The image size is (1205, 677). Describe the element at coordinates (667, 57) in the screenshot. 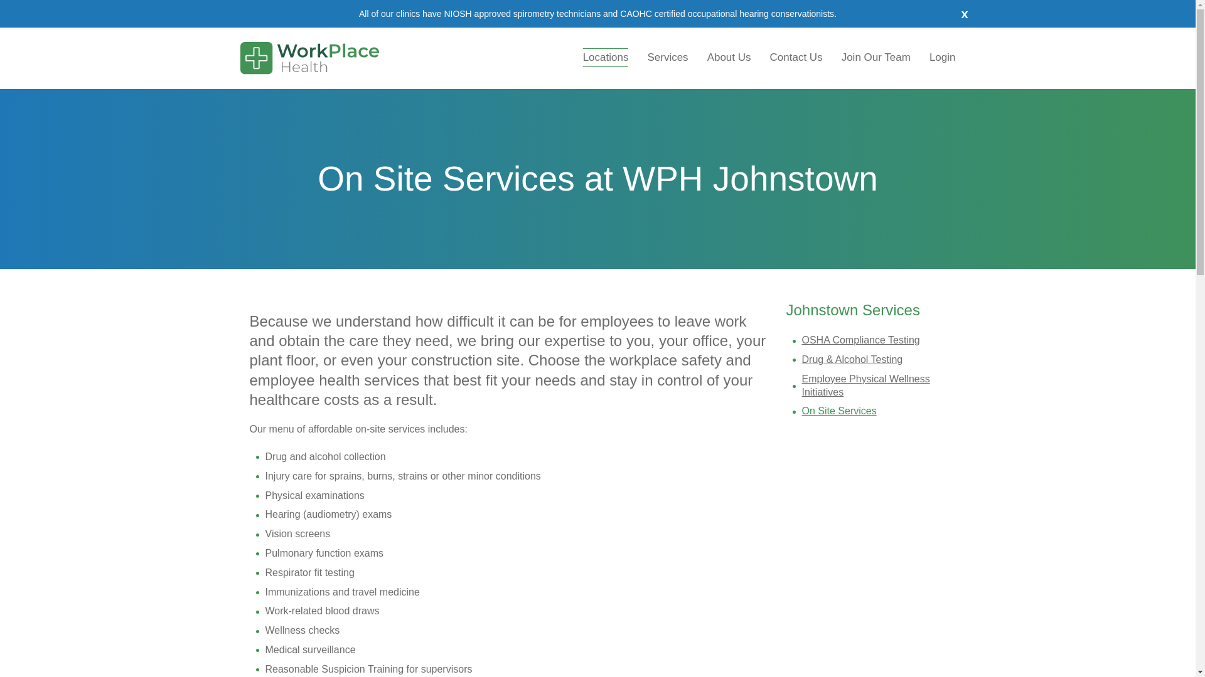

I see `Services` at that location.